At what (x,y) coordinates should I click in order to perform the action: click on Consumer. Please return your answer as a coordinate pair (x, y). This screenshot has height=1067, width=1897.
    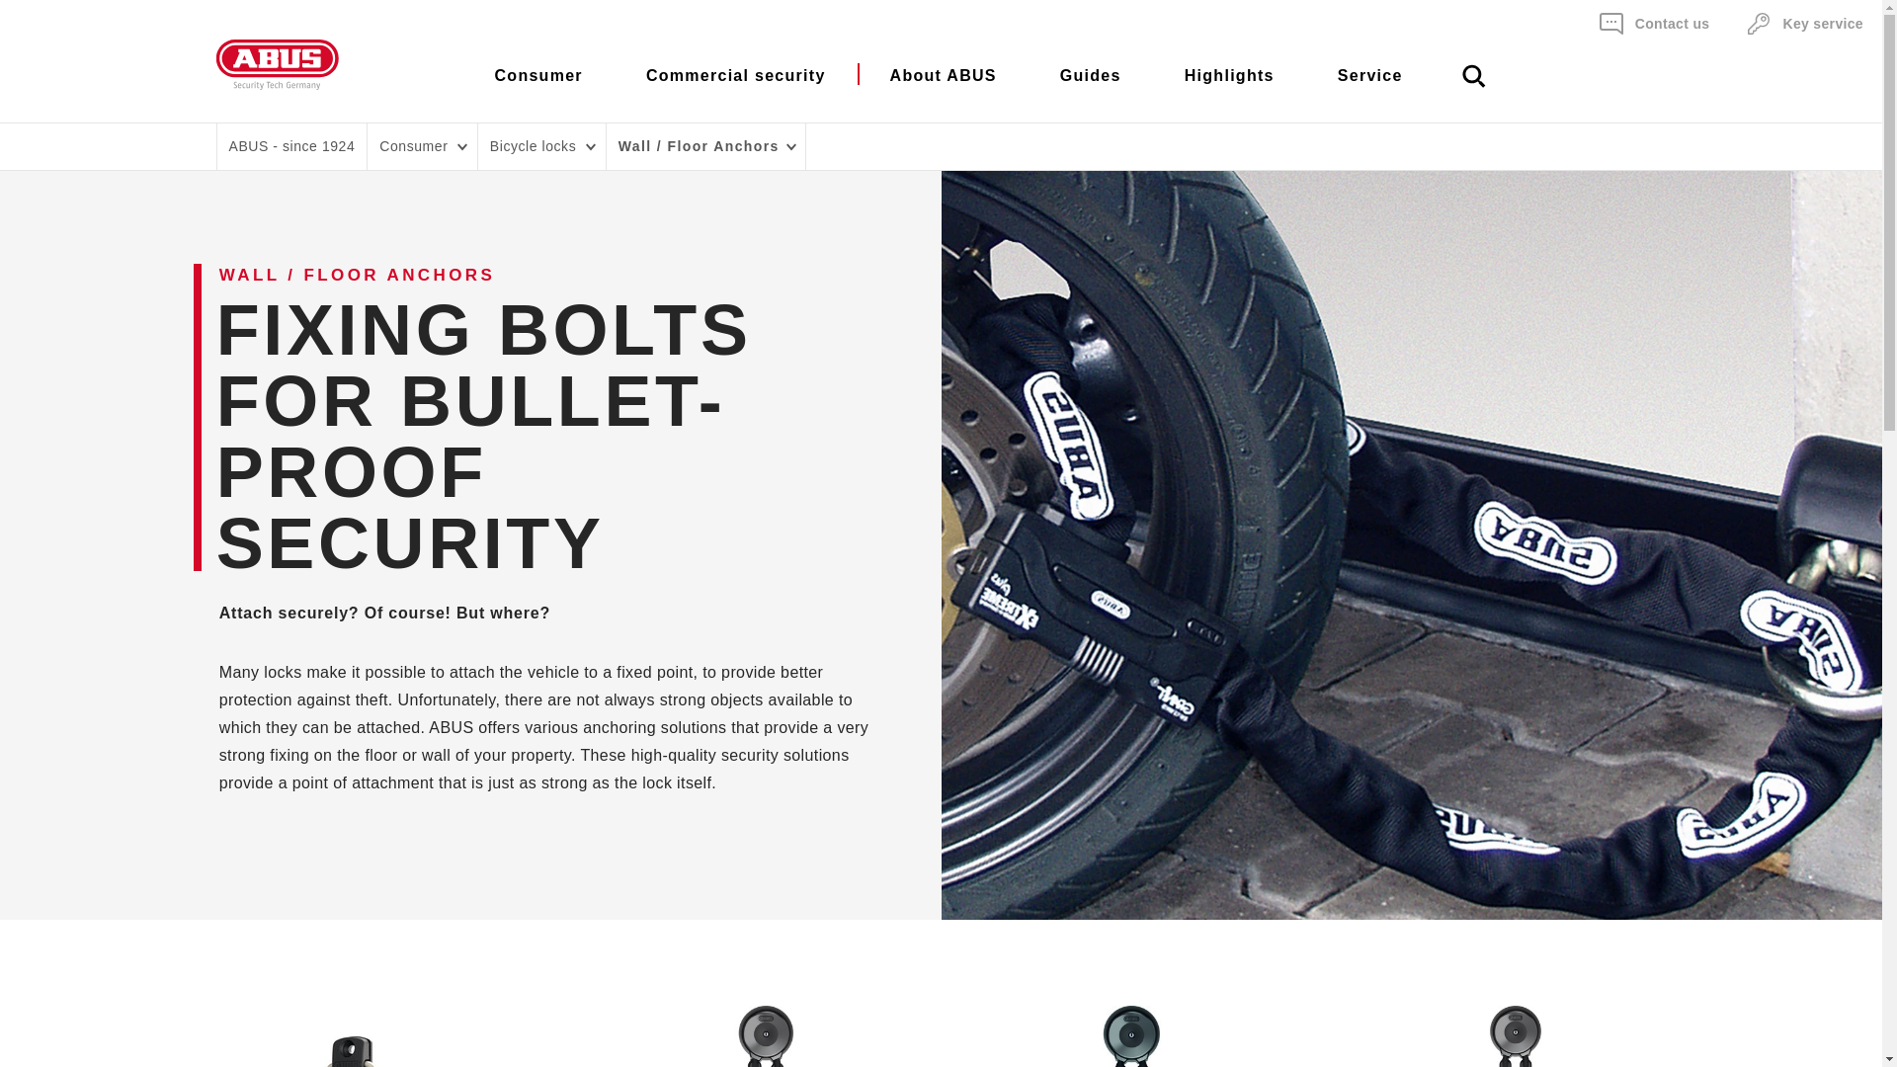
    Looking at the image, I should click on (537, 87).